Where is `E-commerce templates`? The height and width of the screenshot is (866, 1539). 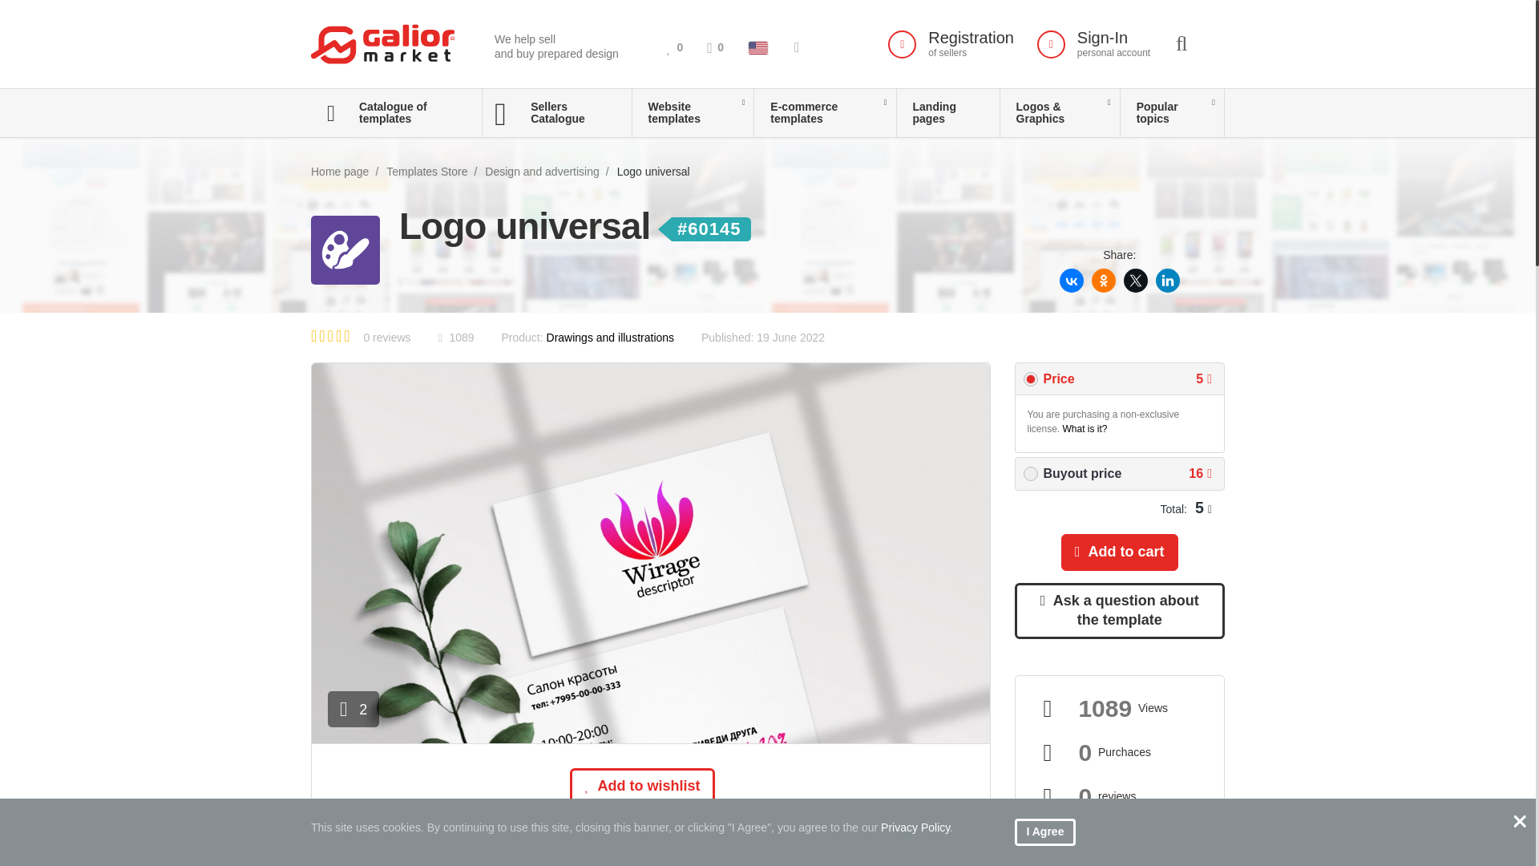 E-commerce templates is located at coordinates (824, 112).